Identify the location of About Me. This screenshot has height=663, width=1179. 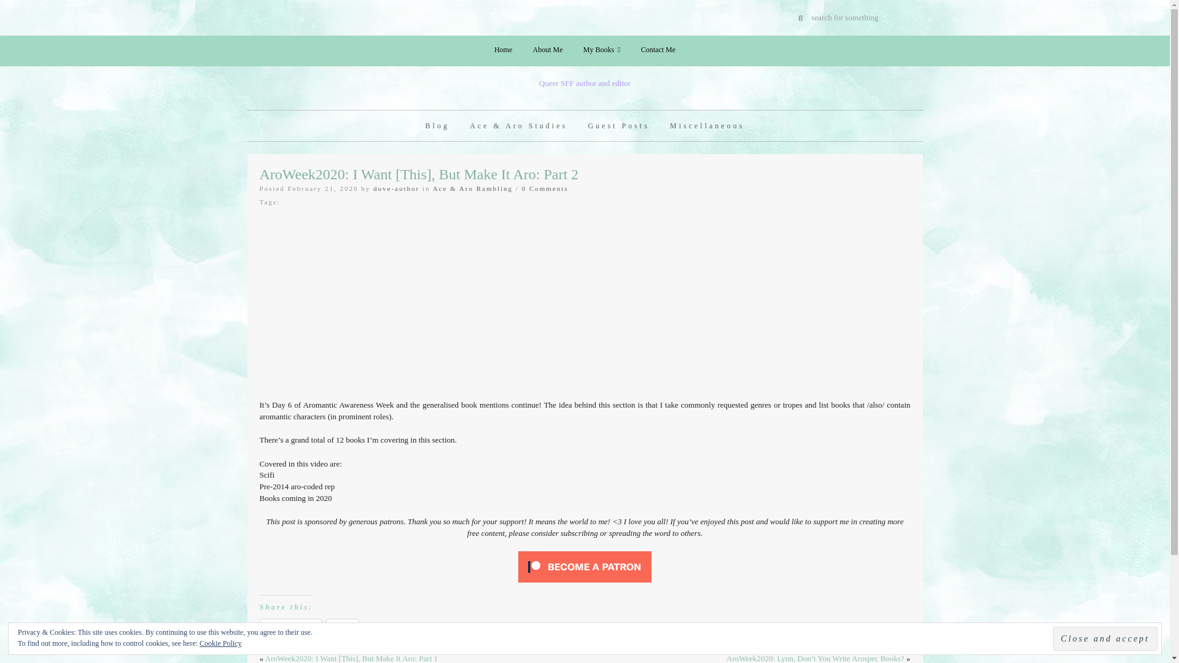
(548, 50).